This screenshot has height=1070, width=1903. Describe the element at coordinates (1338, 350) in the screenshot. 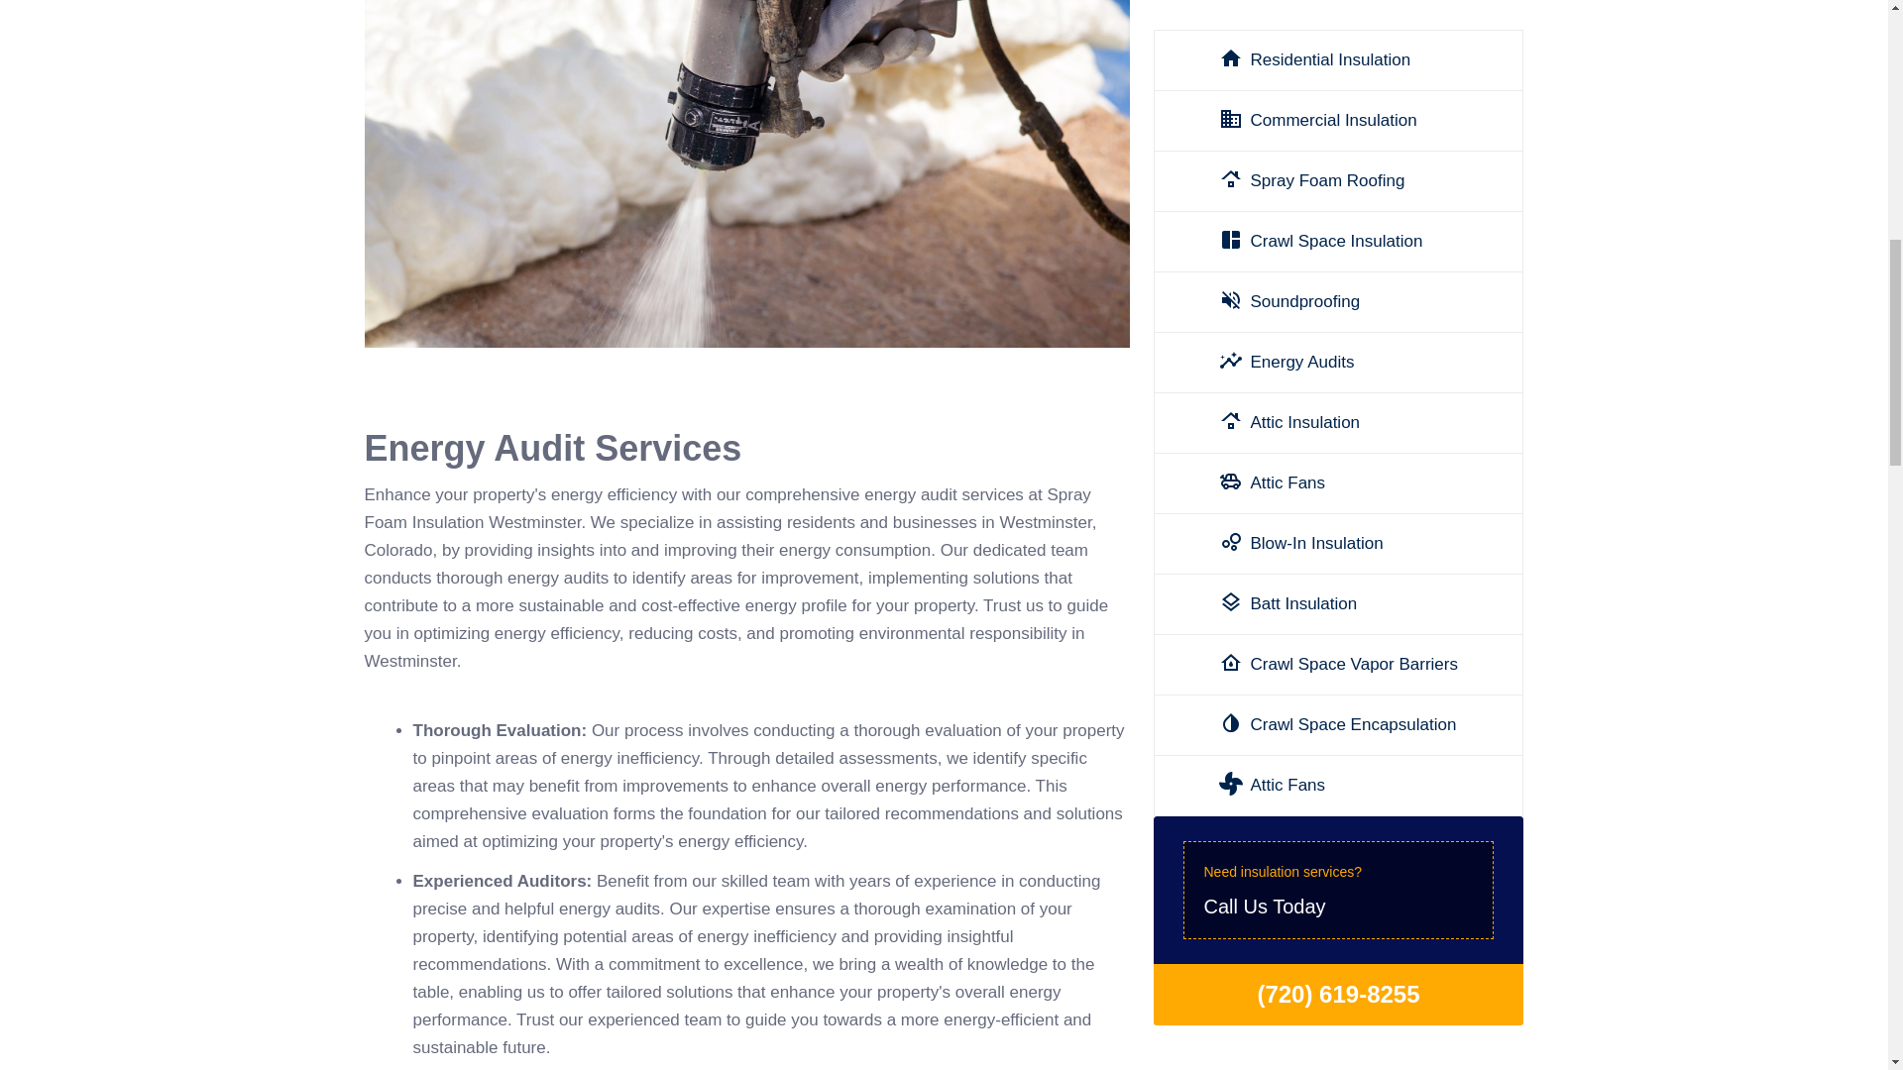

I see `Crawl Space Insulation` at that location.